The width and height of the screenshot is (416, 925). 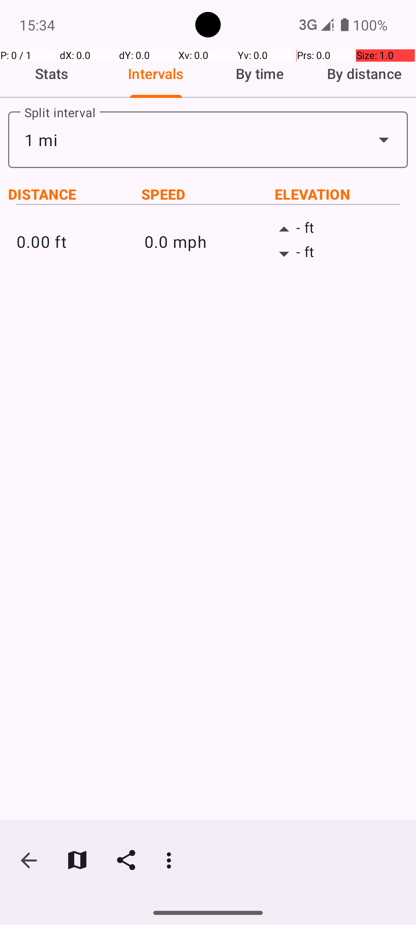 What do you see at coordinates (208, 140) in the screenshot?
I see `1 mi` at bounding box center [208, 140].